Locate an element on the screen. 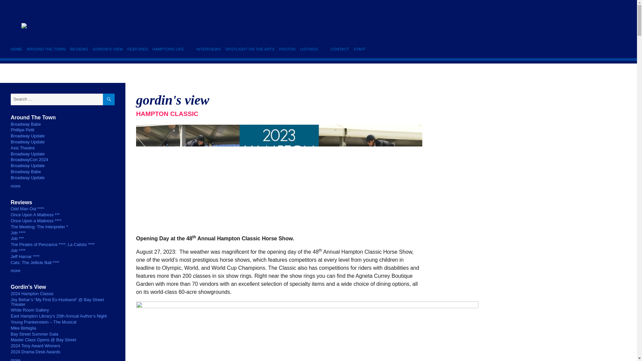 The width and height of the screenshot is (642, 361). LISTINGS is located at coordinates (309, 49).